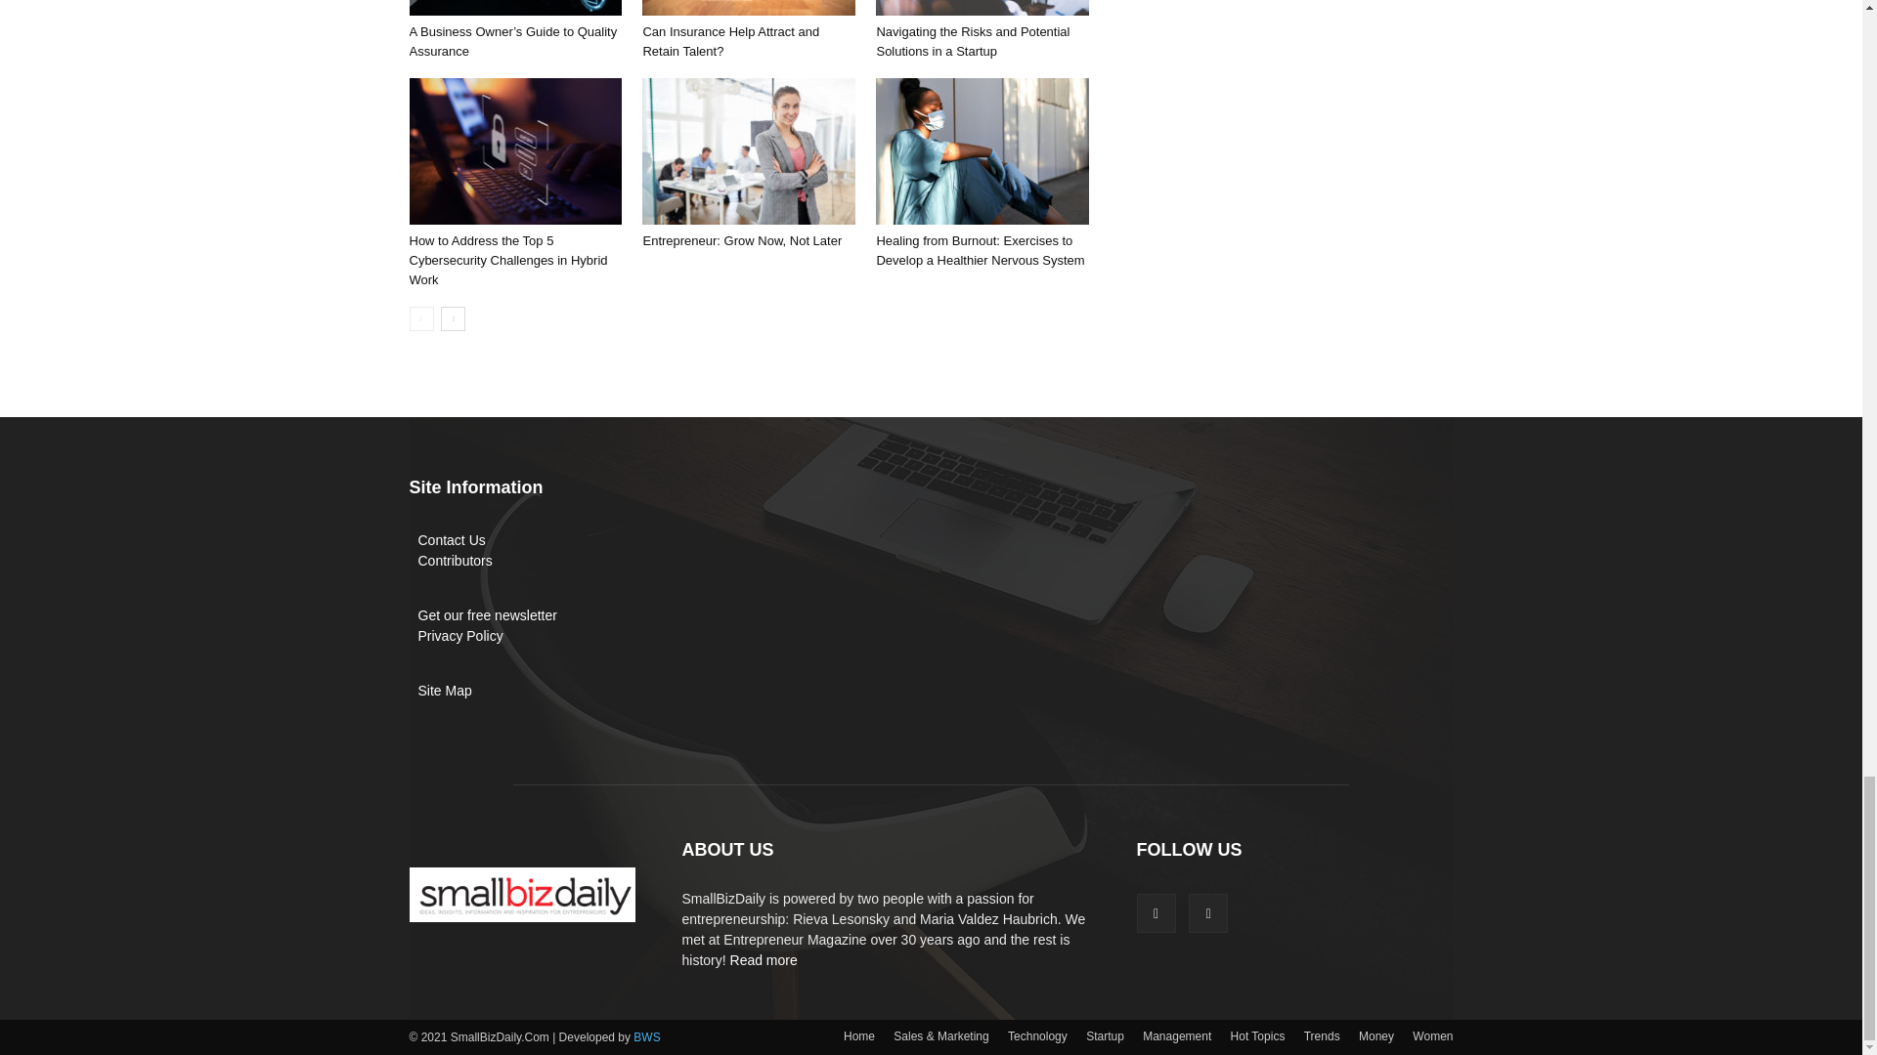 This screenshot has width=1877, height=1055. Describe the element at coordinates (749, 150) in the screenshot. I see `Entrepreneur: Grow Now, Not Later` at that location.